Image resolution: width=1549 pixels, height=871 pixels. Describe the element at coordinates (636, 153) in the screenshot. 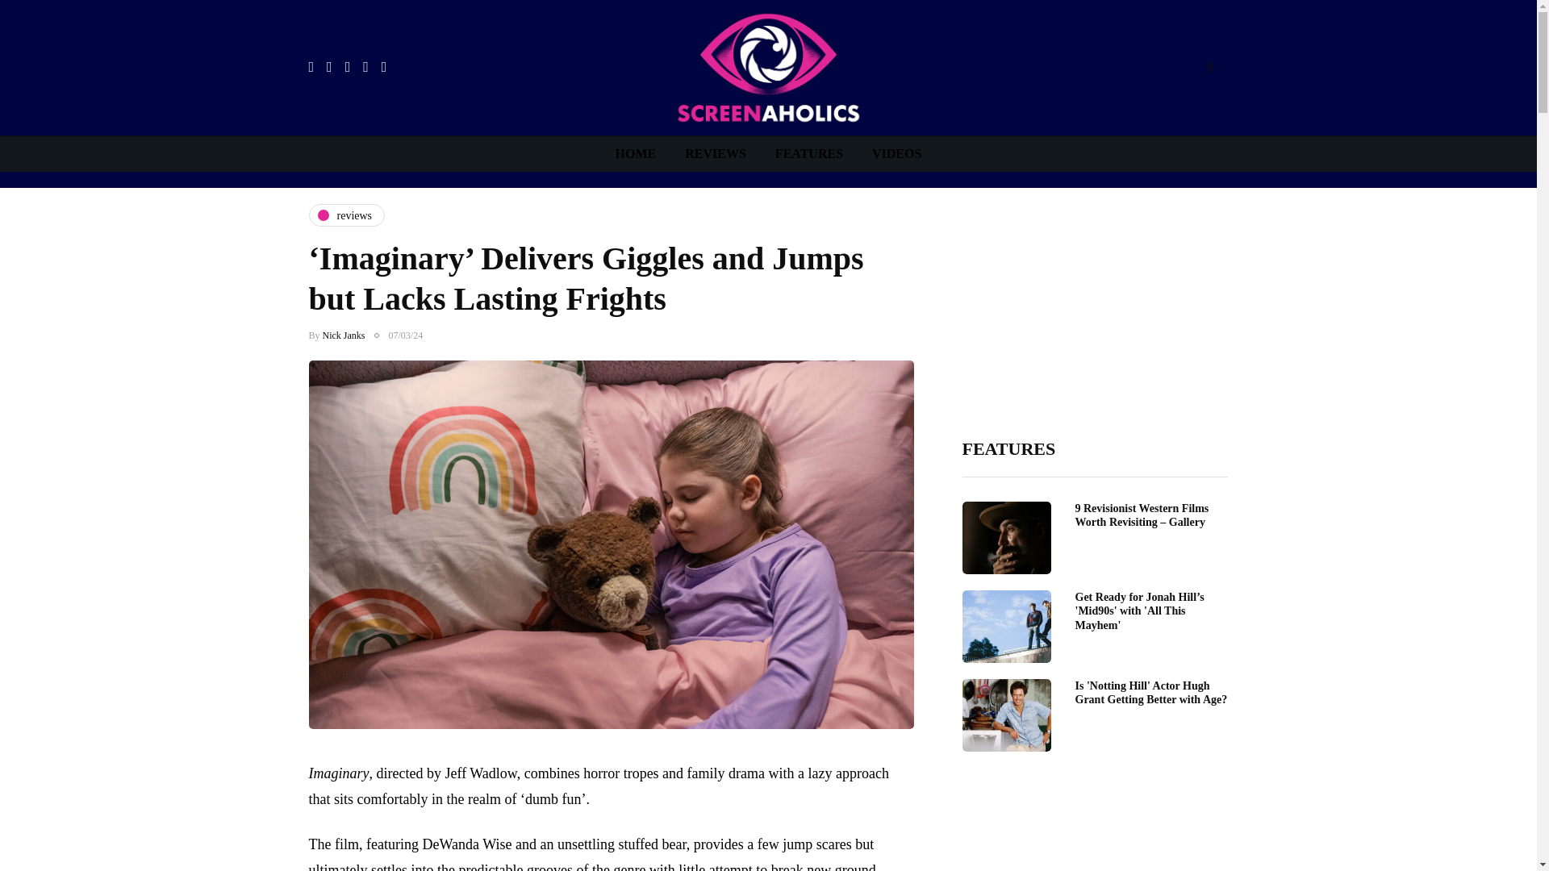

I see `HOME` at that location.